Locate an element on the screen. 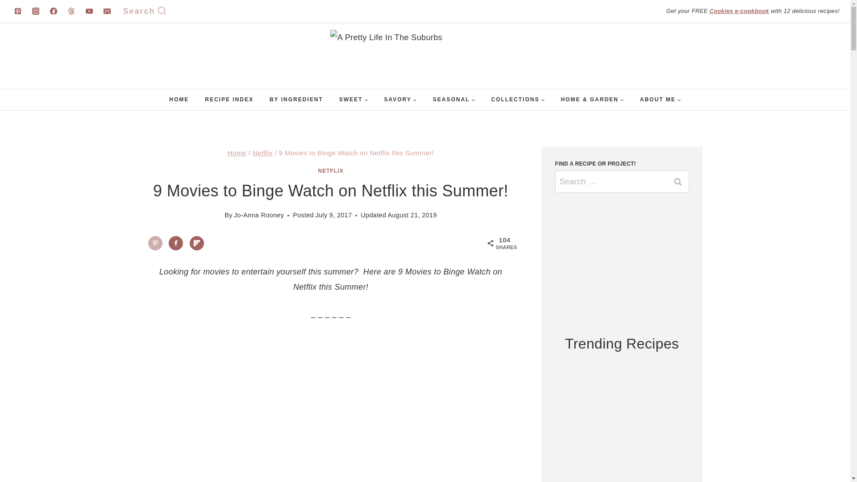  BY INGREDIENT is located at coordinates (296, 100).